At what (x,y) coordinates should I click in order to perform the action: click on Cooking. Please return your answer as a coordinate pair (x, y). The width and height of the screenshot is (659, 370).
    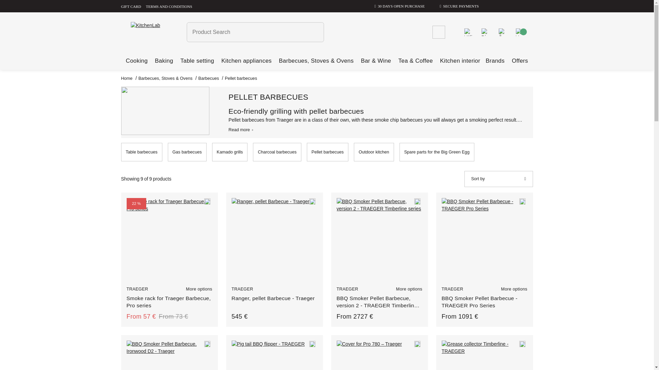
    Looking at the image, I should click on (137, 61).